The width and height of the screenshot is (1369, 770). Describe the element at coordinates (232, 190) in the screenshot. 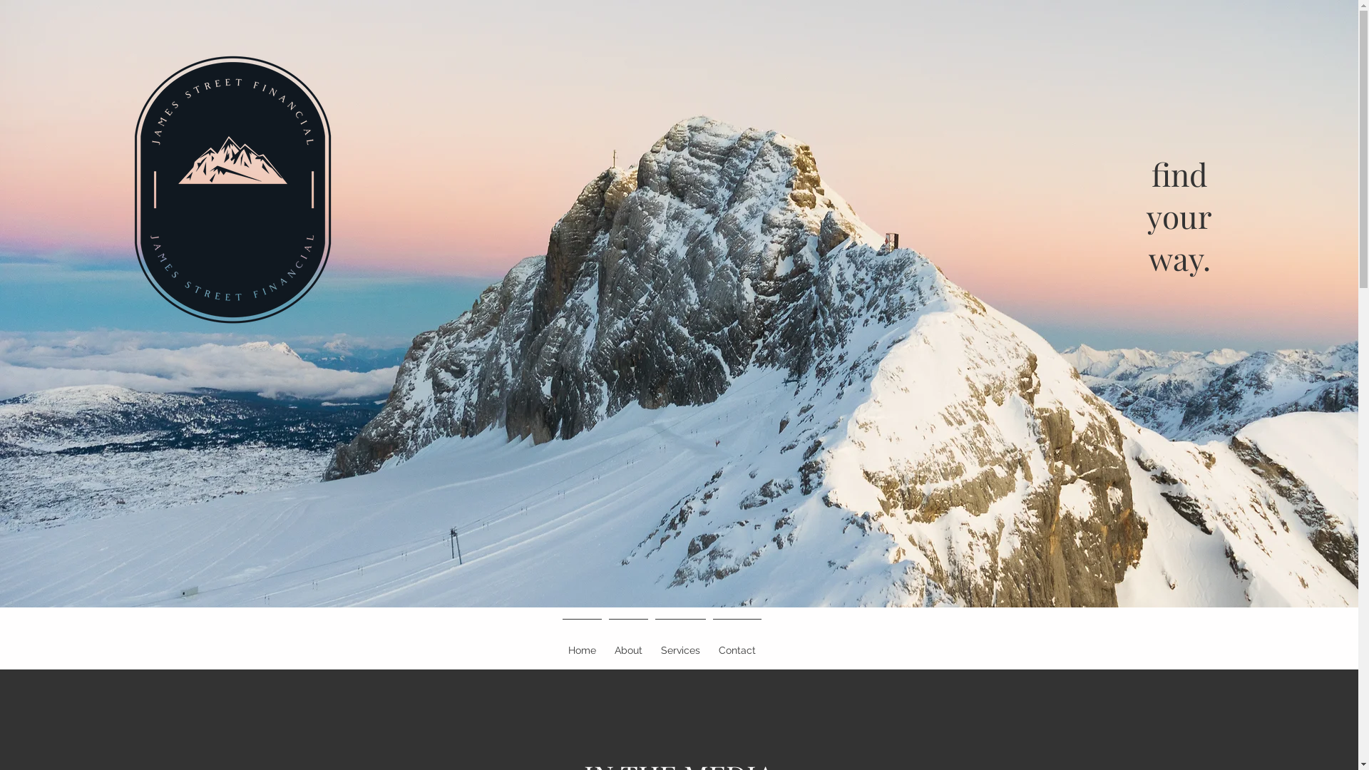

I see `full_margin_transparent_customcolor.png` at that location.